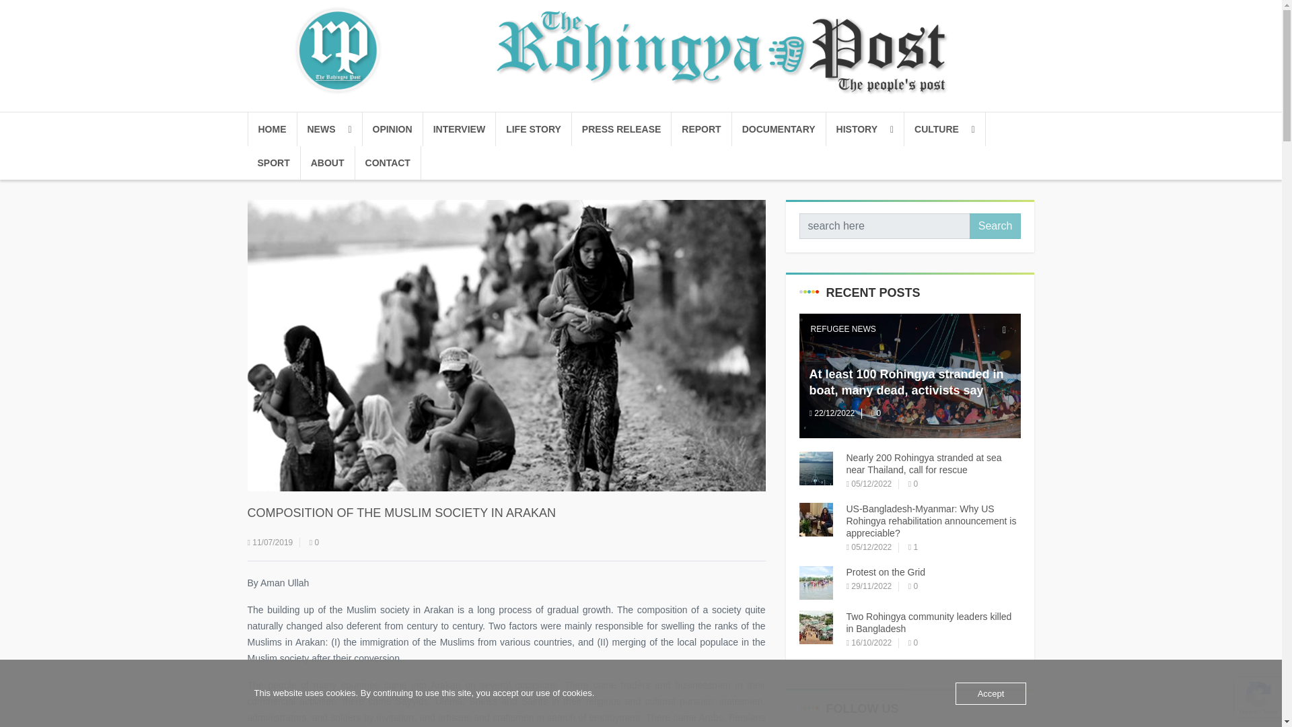  Describe the element at coordinates (272, 129) in the screenshot. I see `HOME` at that location.